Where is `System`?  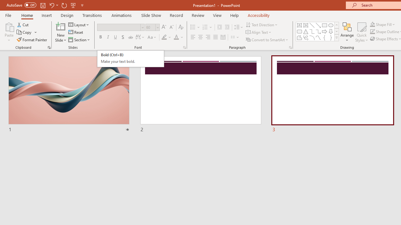
System is located at coordinates (3, 3).